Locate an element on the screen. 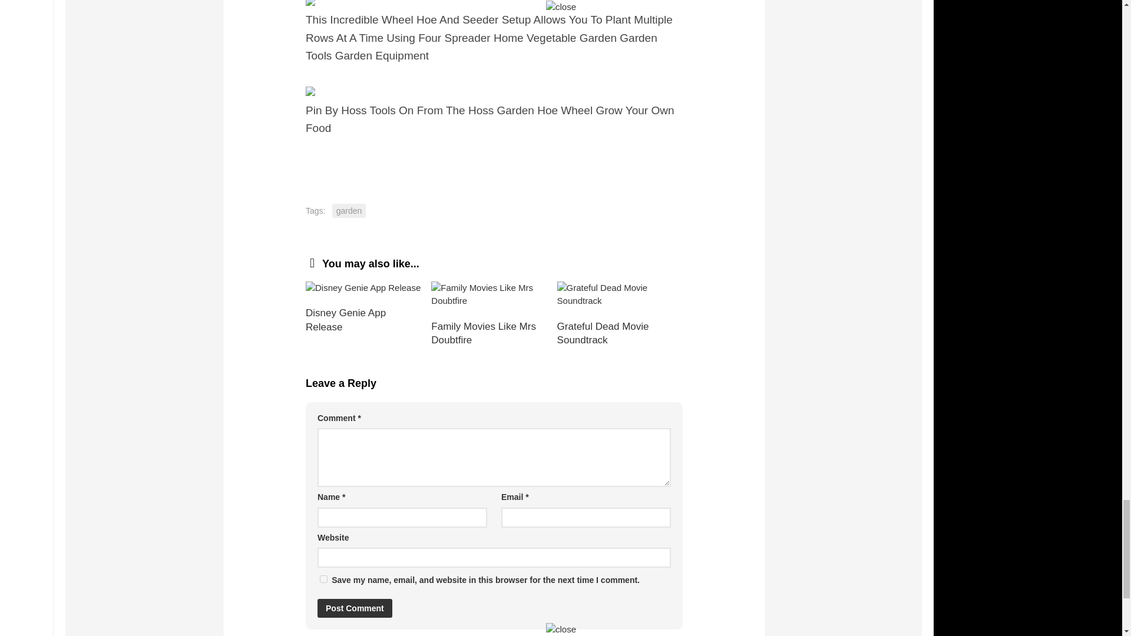 Image resolution: width=1131 pixels, height=636 pixels. yes is located at coordinates (324, 579).